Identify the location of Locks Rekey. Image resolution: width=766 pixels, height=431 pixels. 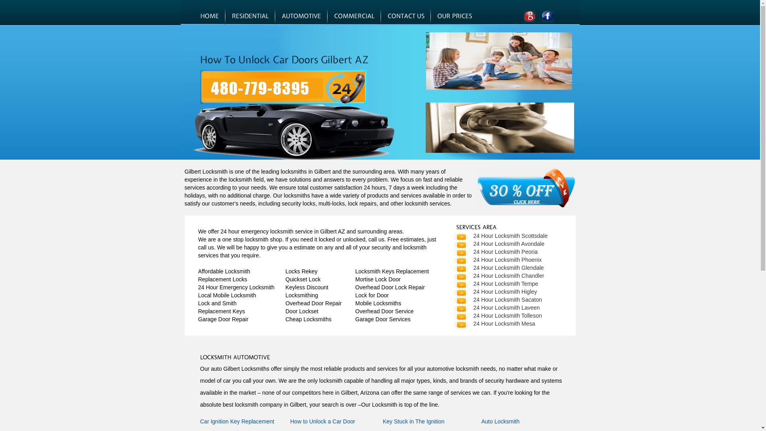
(302, 271).